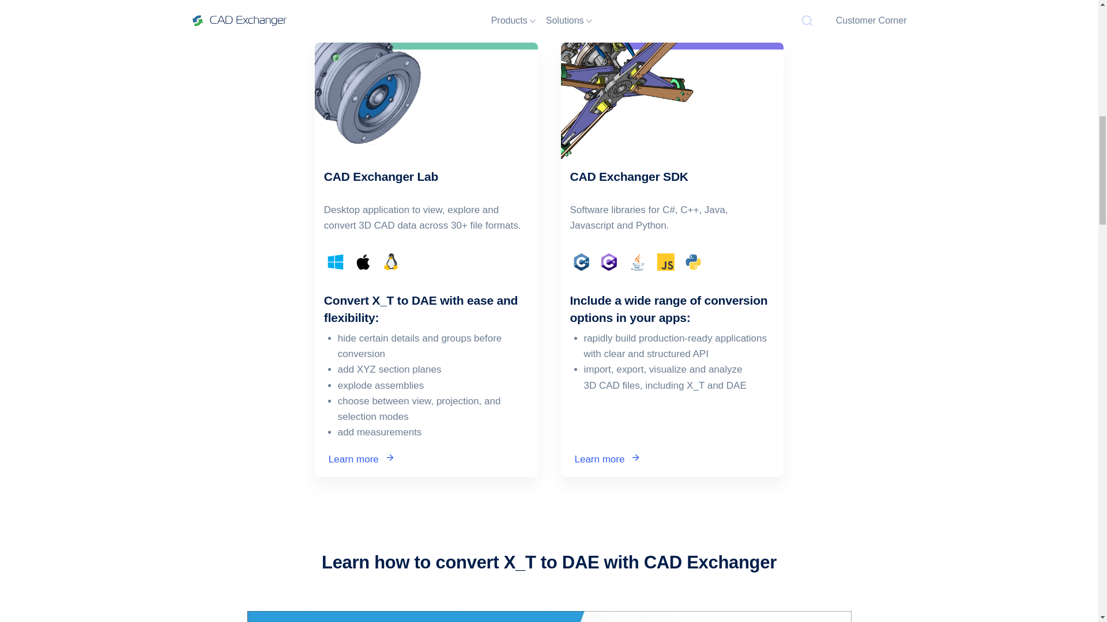  I want to click on MacOS, so click(363, 262).